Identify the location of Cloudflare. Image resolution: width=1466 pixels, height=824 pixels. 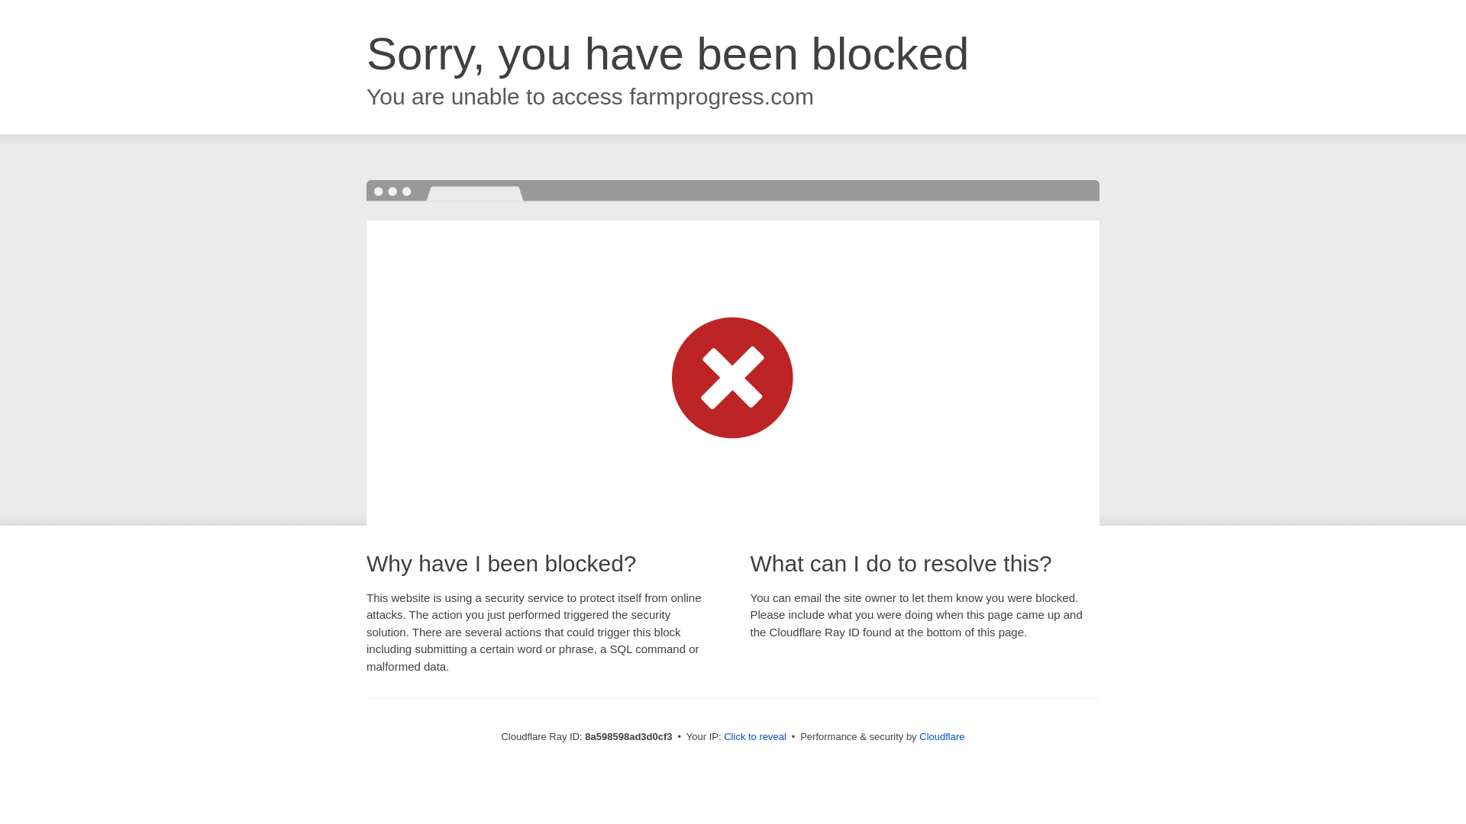
(941, 736).